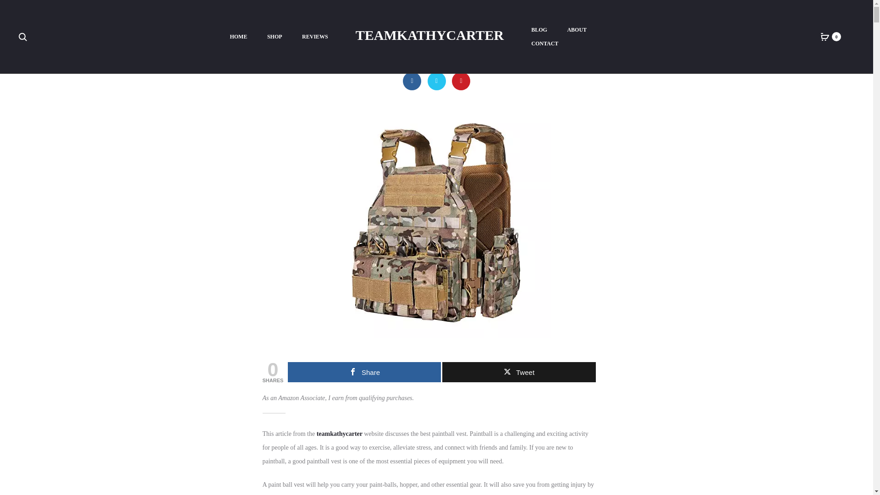 This screenshot has height=495, width=880. Describe the element at coordinates (364, 372) in the screenshot. I see `Share` at that location.